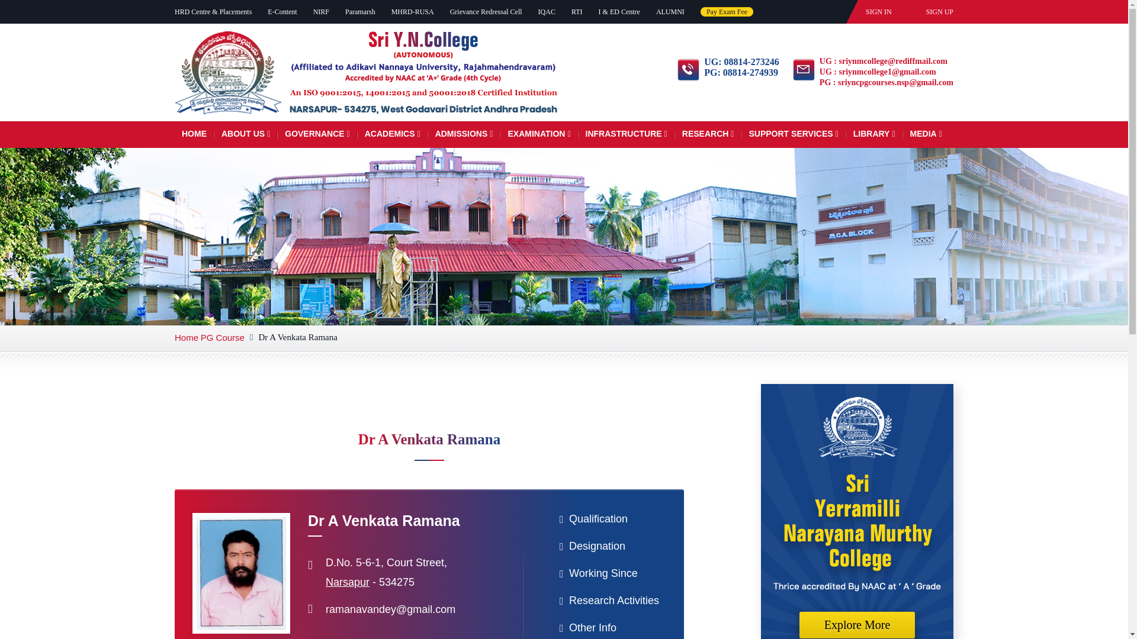 This screenshot has width=1137, height=639. What do you see at coordinates (321, 12) in the screenshot?
I see `NIRF` at bounding box center [321, 12].